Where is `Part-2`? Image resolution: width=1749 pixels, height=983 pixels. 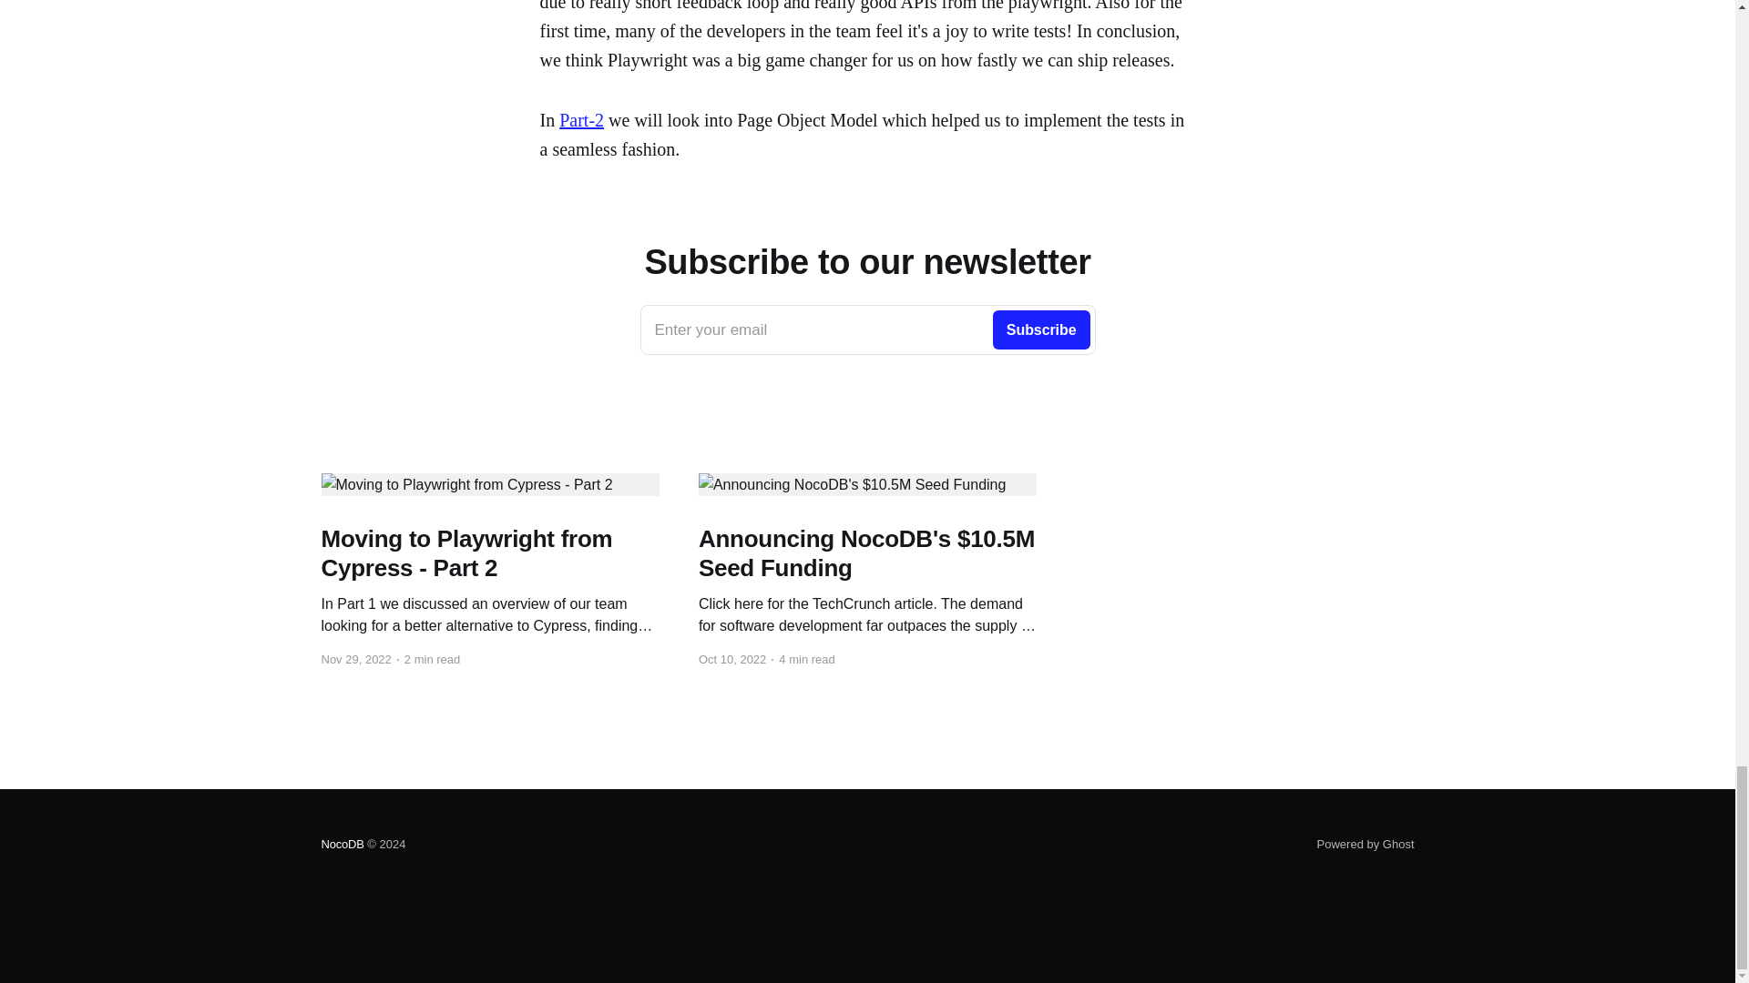 Part-2 is located at coordinates (581, 119).